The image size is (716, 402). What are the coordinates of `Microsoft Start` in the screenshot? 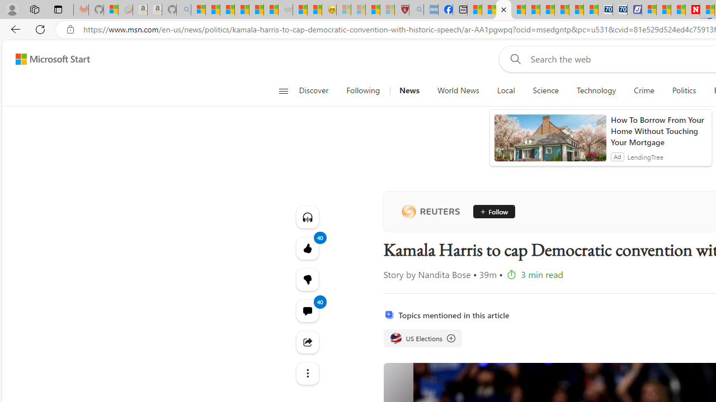 It's located at (663, 10).